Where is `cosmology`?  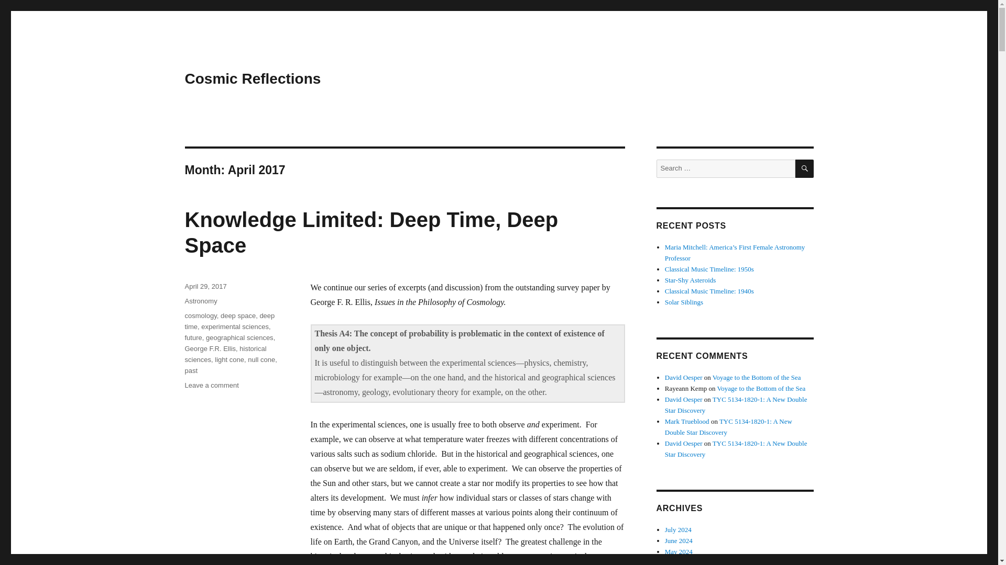 cosmology is located at coordinates (200, 301).